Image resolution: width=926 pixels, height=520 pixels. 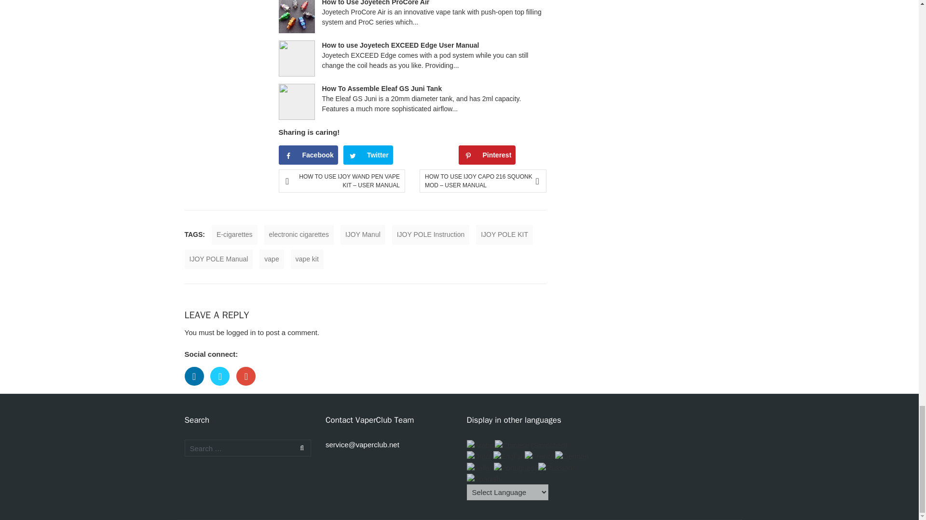 What do you see at coordinates (480, 455) in the screenshot?
I see `Dutch` at bounding box center [480, 455].